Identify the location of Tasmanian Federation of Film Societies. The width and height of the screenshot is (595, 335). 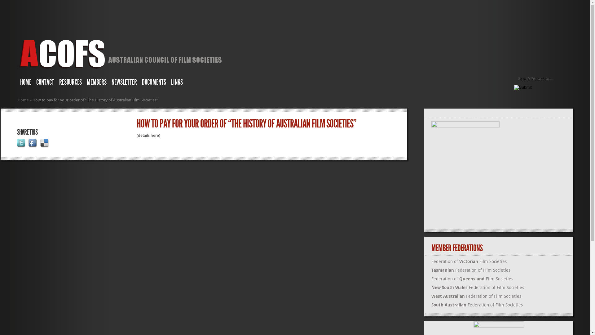
(471, 270).